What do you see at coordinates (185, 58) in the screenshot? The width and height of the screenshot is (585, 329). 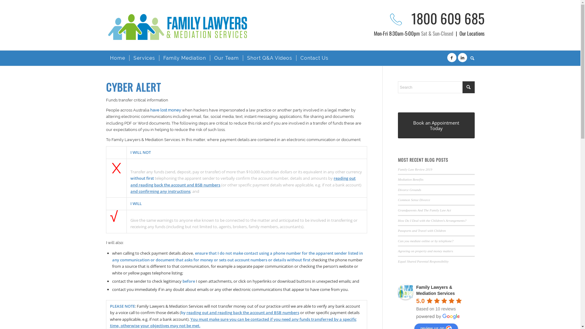 I see `Family Mediation` at bounding box center [185, 58].